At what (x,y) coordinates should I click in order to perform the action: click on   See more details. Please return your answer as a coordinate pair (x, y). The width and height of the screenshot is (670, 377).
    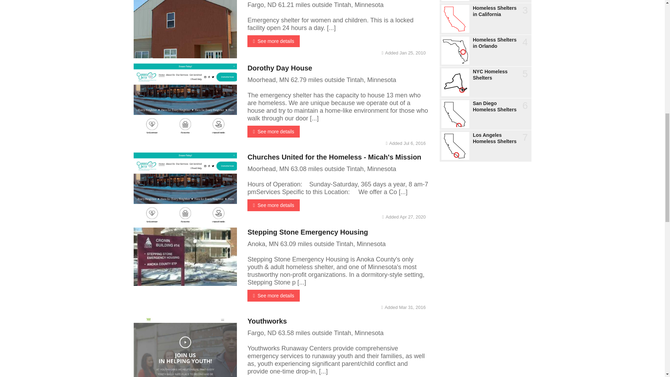
    Looking at the image, I should click on (273, 41).